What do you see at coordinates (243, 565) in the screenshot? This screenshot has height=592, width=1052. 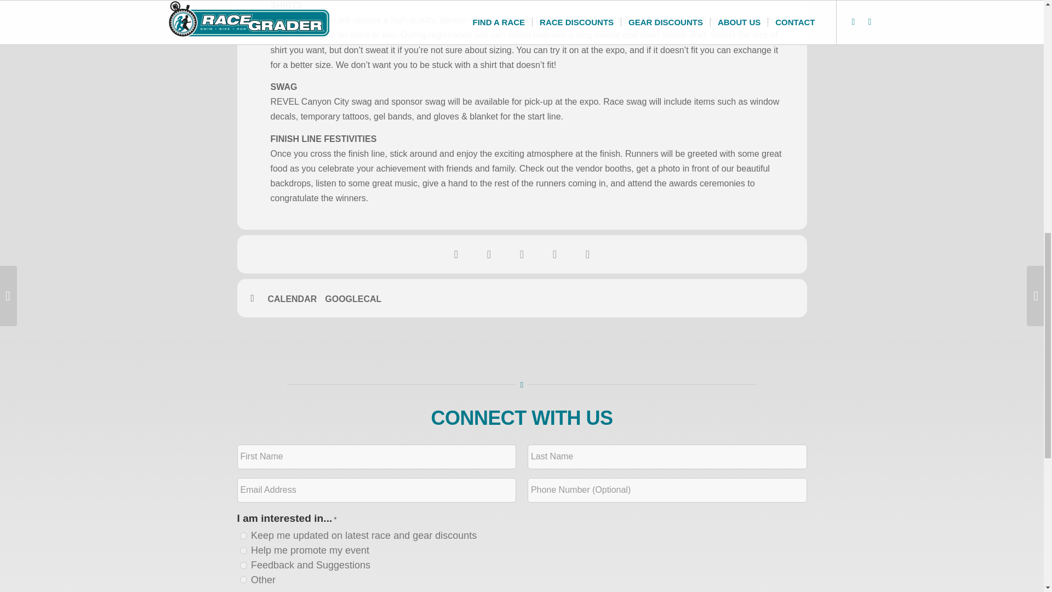 I see `Feedback and Suggestions` at bounding box center [243, 565].